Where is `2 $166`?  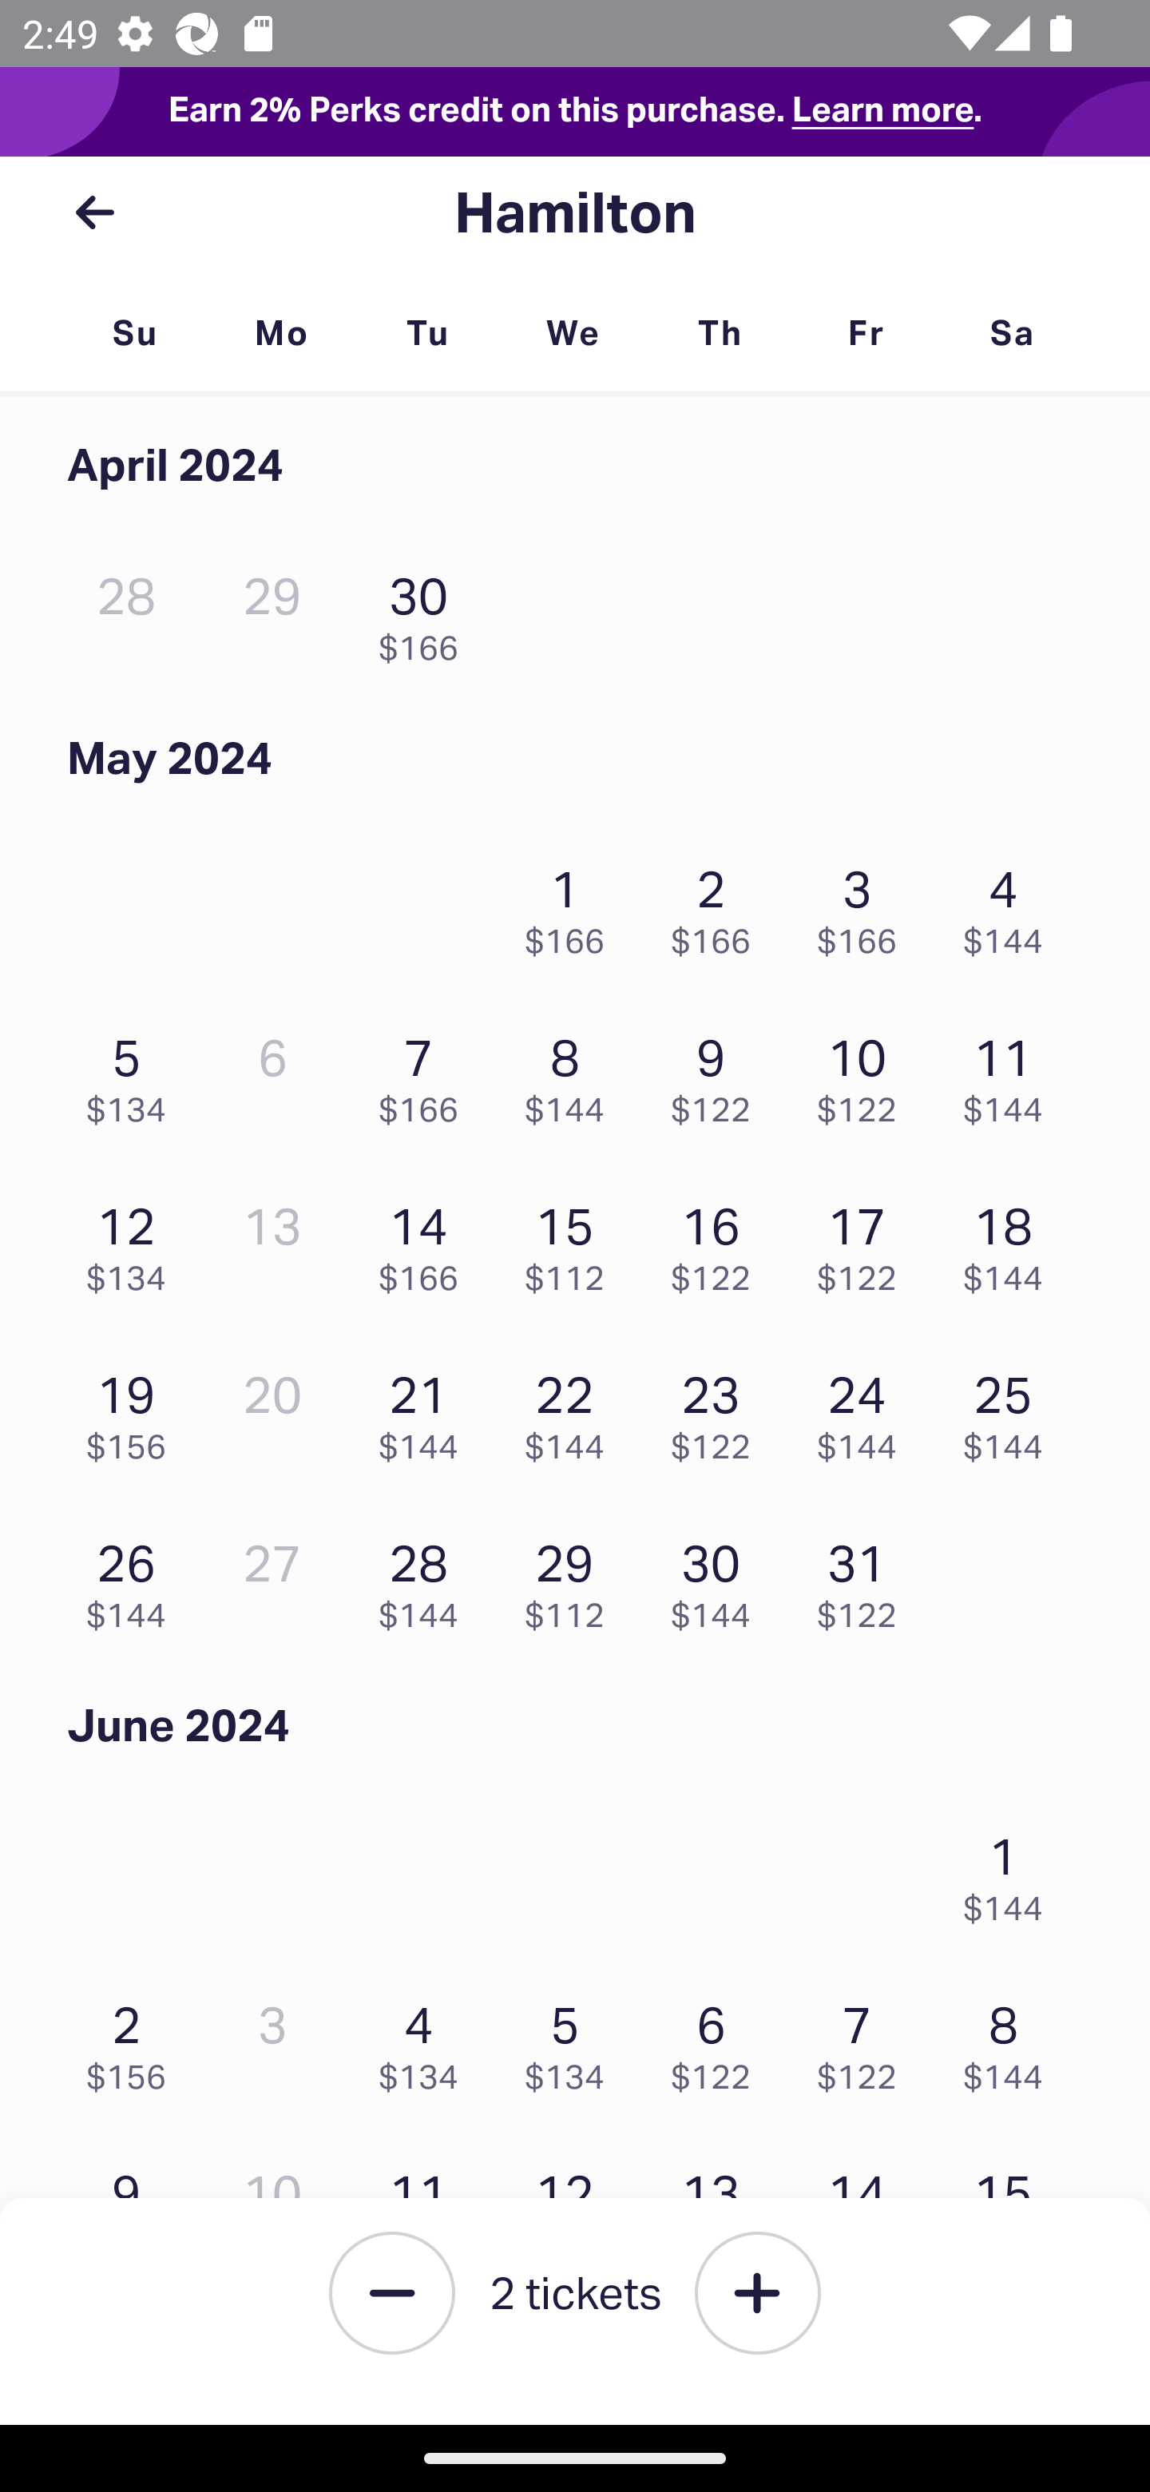 2 $166 is located at coordinates (719, 904).